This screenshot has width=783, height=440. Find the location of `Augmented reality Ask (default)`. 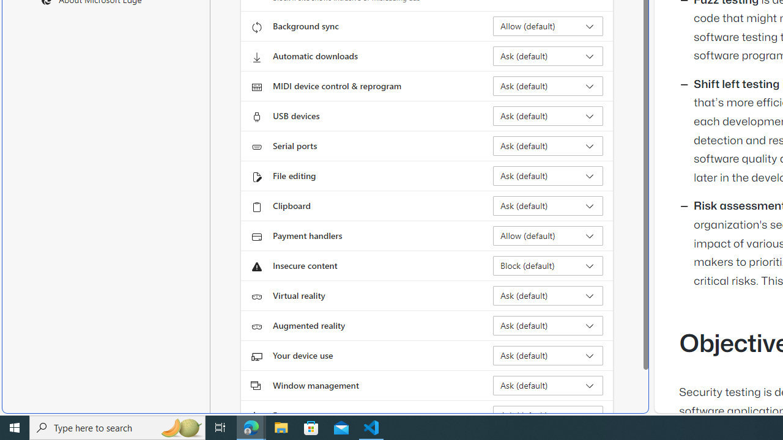

Augmented reality Ask (default) is located at coordinates (548, 325).